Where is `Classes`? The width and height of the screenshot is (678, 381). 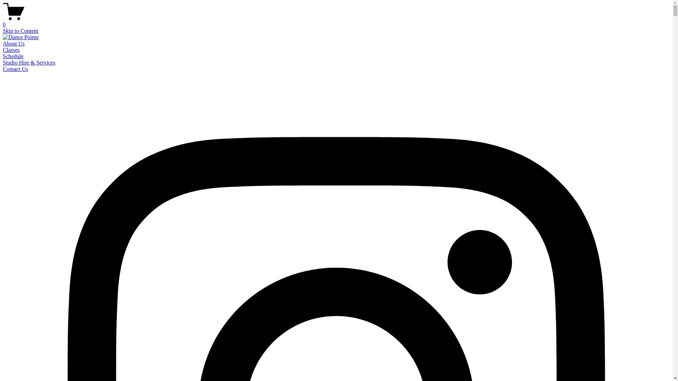
Classes is located at coordinates (11, 50).